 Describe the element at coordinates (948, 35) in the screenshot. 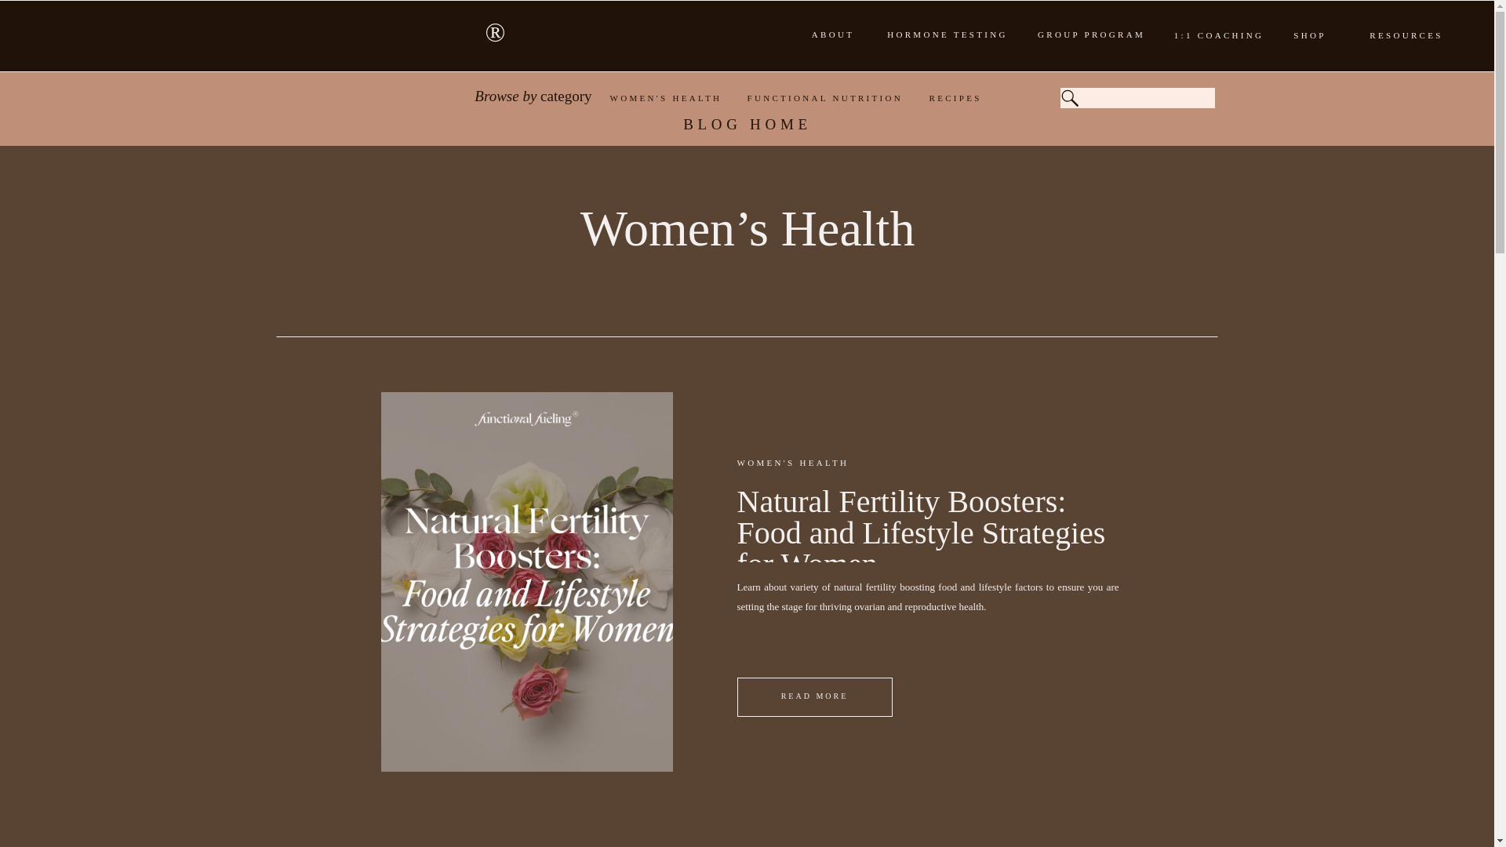

I see `HORMONE TESTING` at that location.